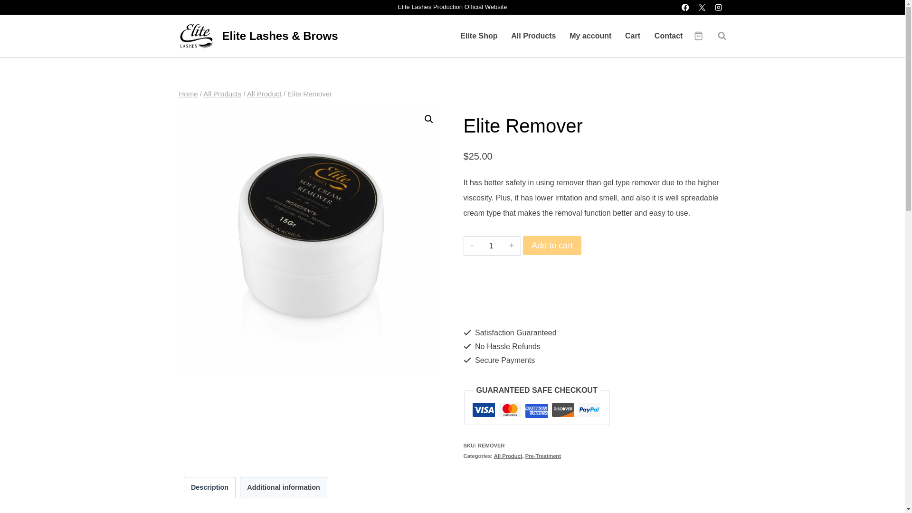 Image resolution: width=912 pixels, height=513 pixels. What do you see at coordinates (542, 456) in the screenshot?
I see `Pre-Treatment` at bounding box center [542, 456].